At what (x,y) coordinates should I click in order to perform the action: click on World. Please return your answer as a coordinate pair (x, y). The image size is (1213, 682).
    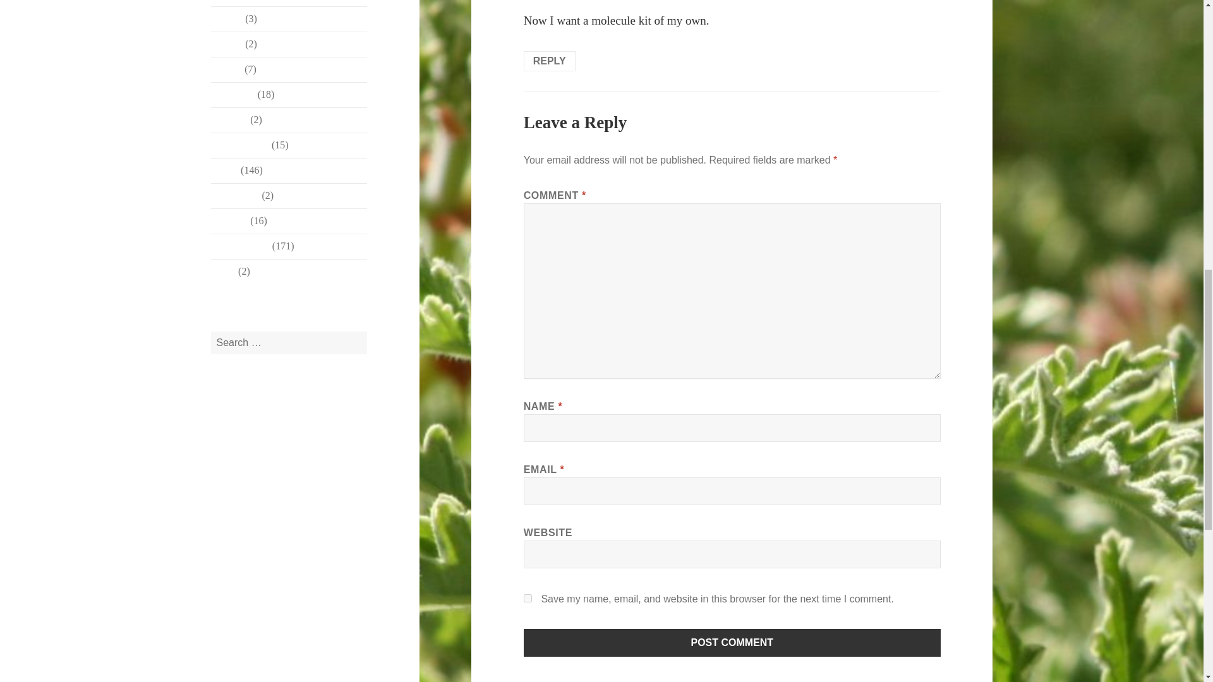
    Looking at the image, I should click on (224, 272).